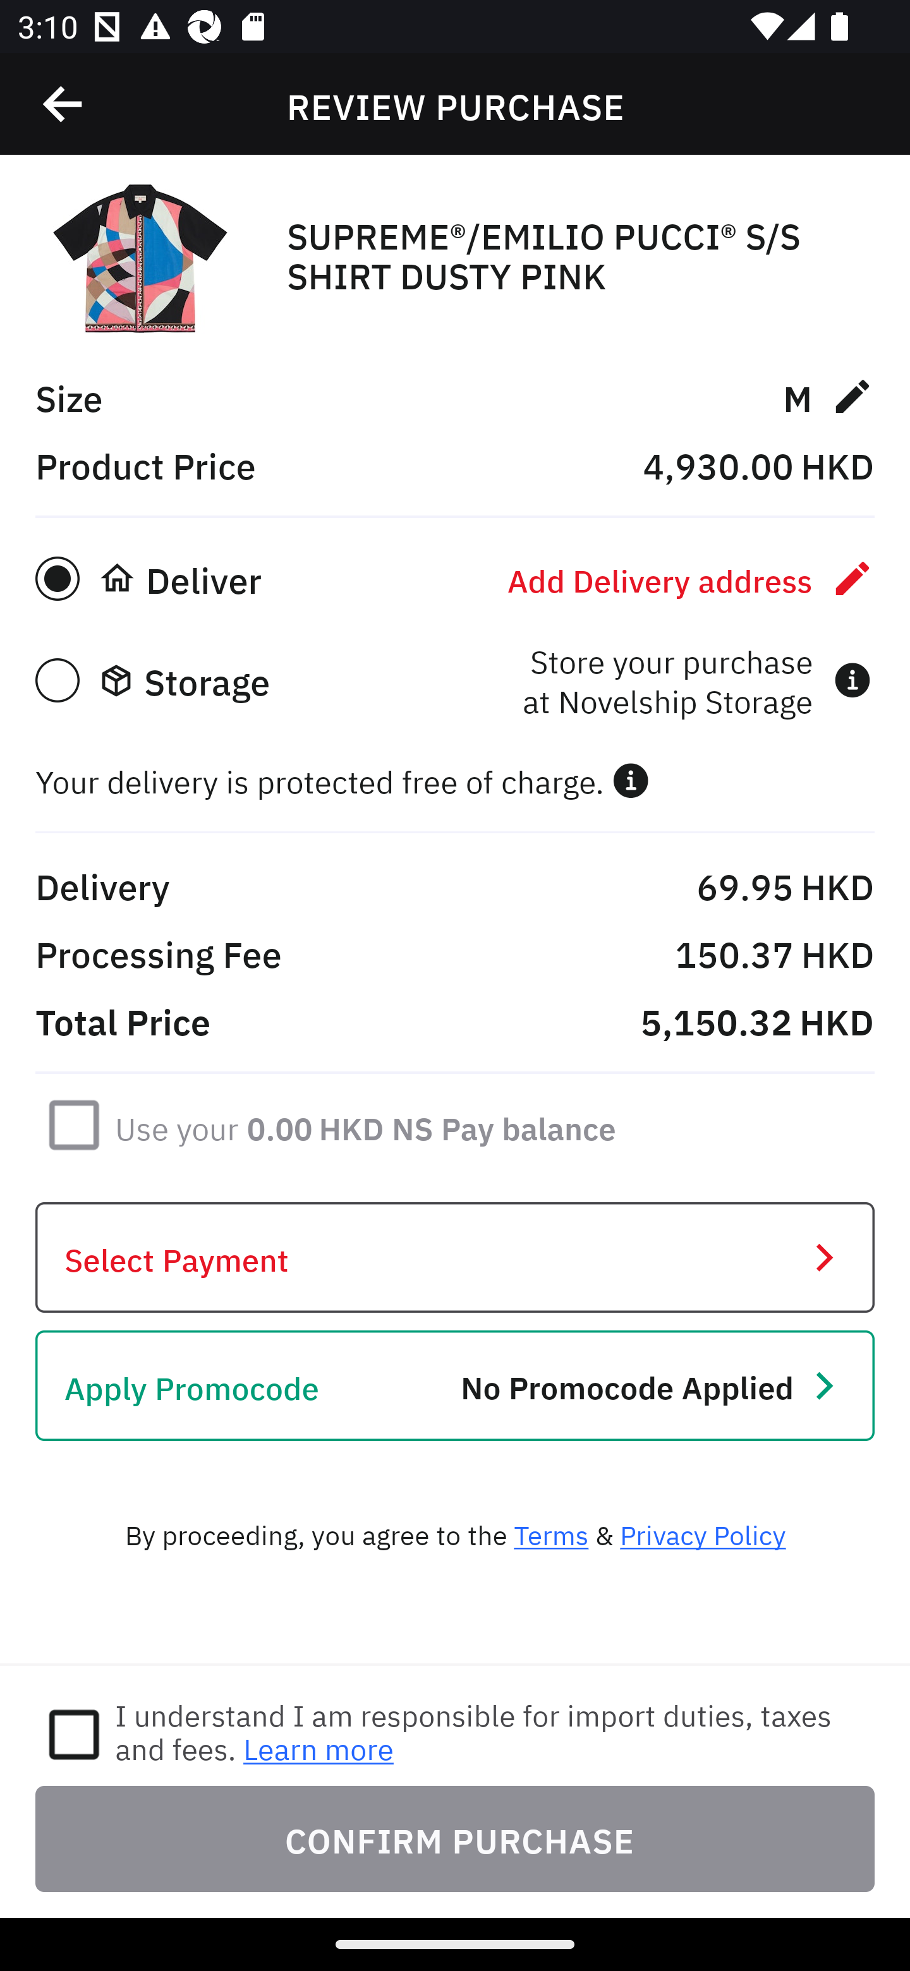 This screenshot has width=910, height=1971. Describe the element at coordinates (455, 1838) in the screenshot. I see ` CONFIRM PURCHASE` at that location.